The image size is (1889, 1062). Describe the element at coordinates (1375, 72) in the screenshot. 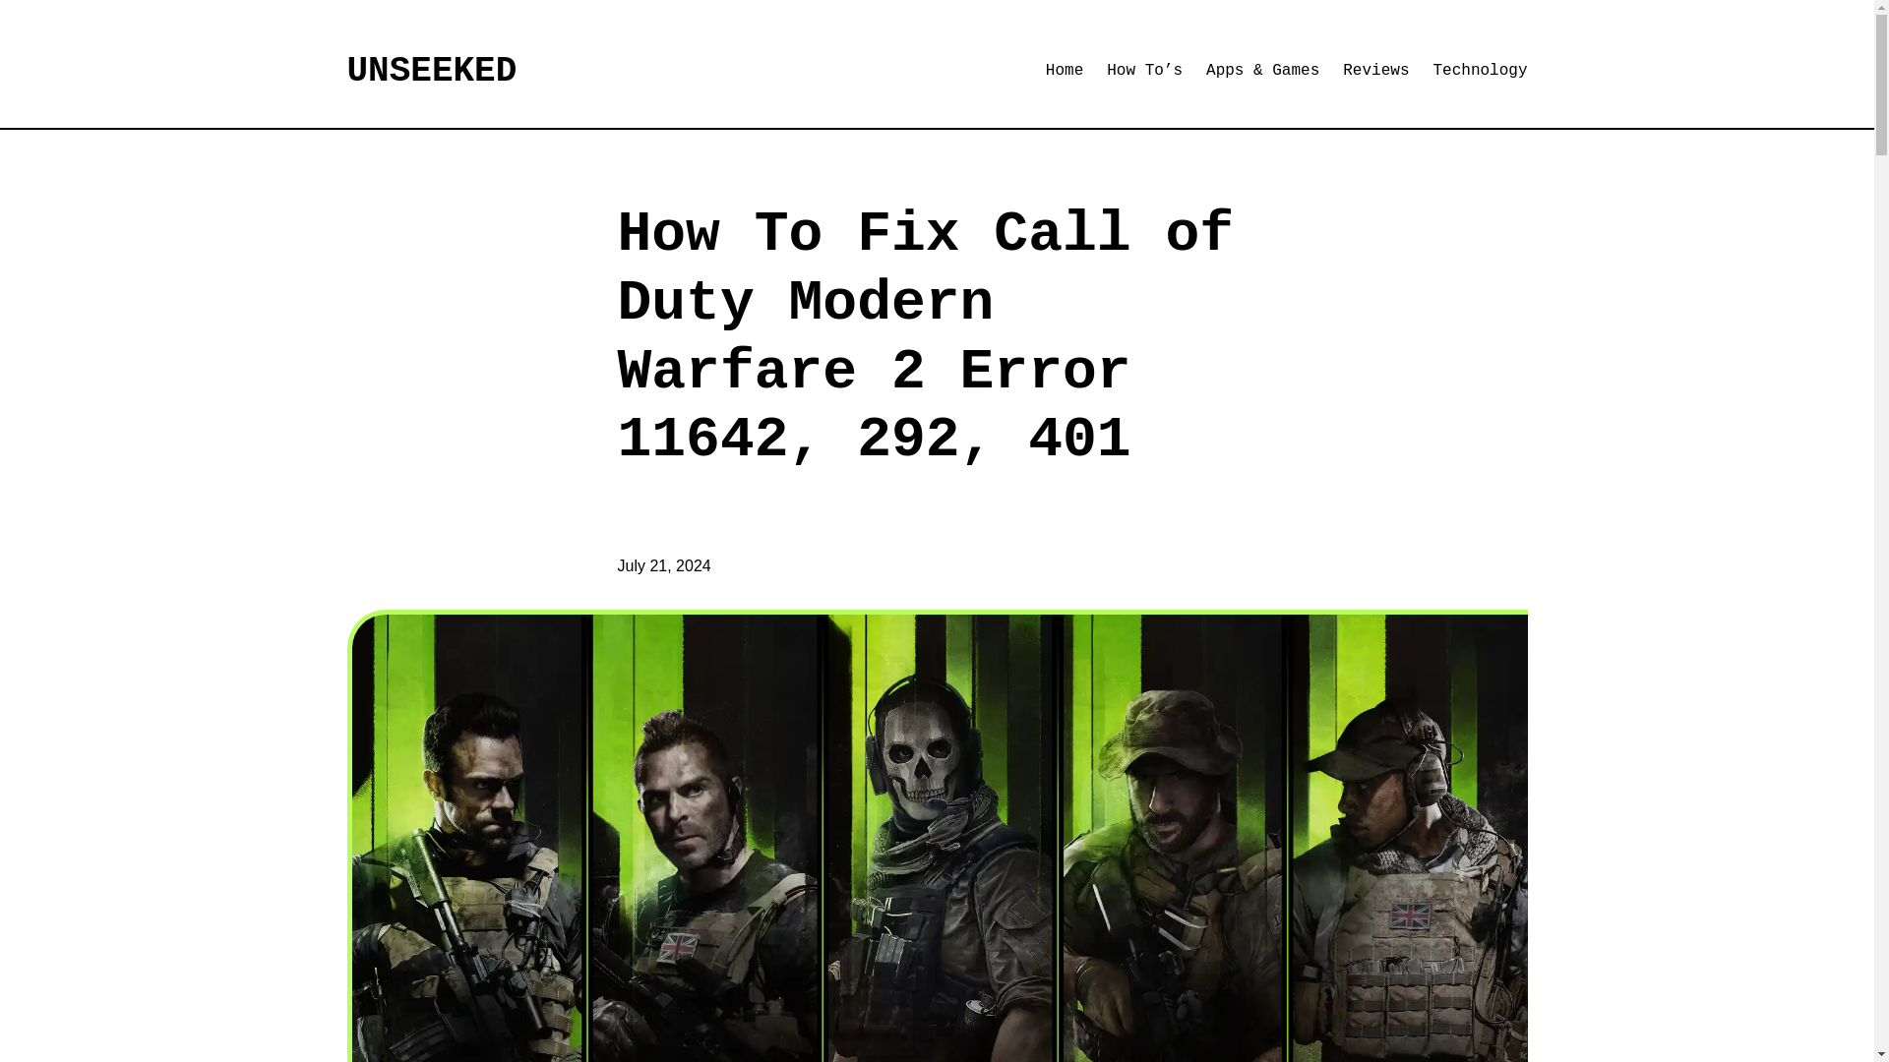

I see `Reviews` at that location.